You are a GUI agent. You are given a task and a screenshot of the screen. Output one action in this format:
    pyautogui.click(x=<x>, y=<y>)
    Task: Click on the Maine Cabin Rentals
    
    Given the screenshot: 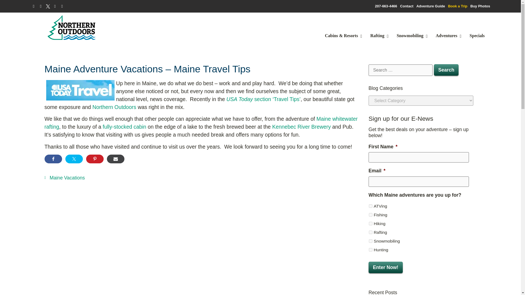 What is the action you would take?
    pyautogui.click(x=125, y=127)
    